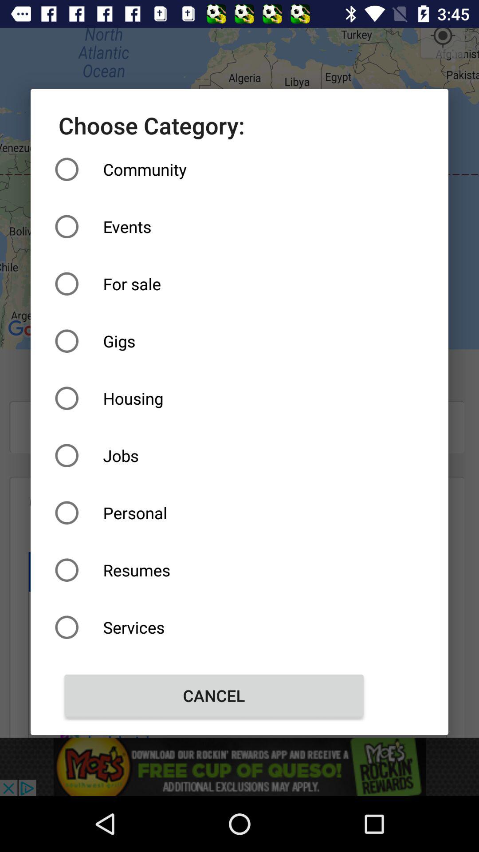  Describe the element at coordinates (214, 170) in the screenshot. I see `launch icon above the events item` at that location.